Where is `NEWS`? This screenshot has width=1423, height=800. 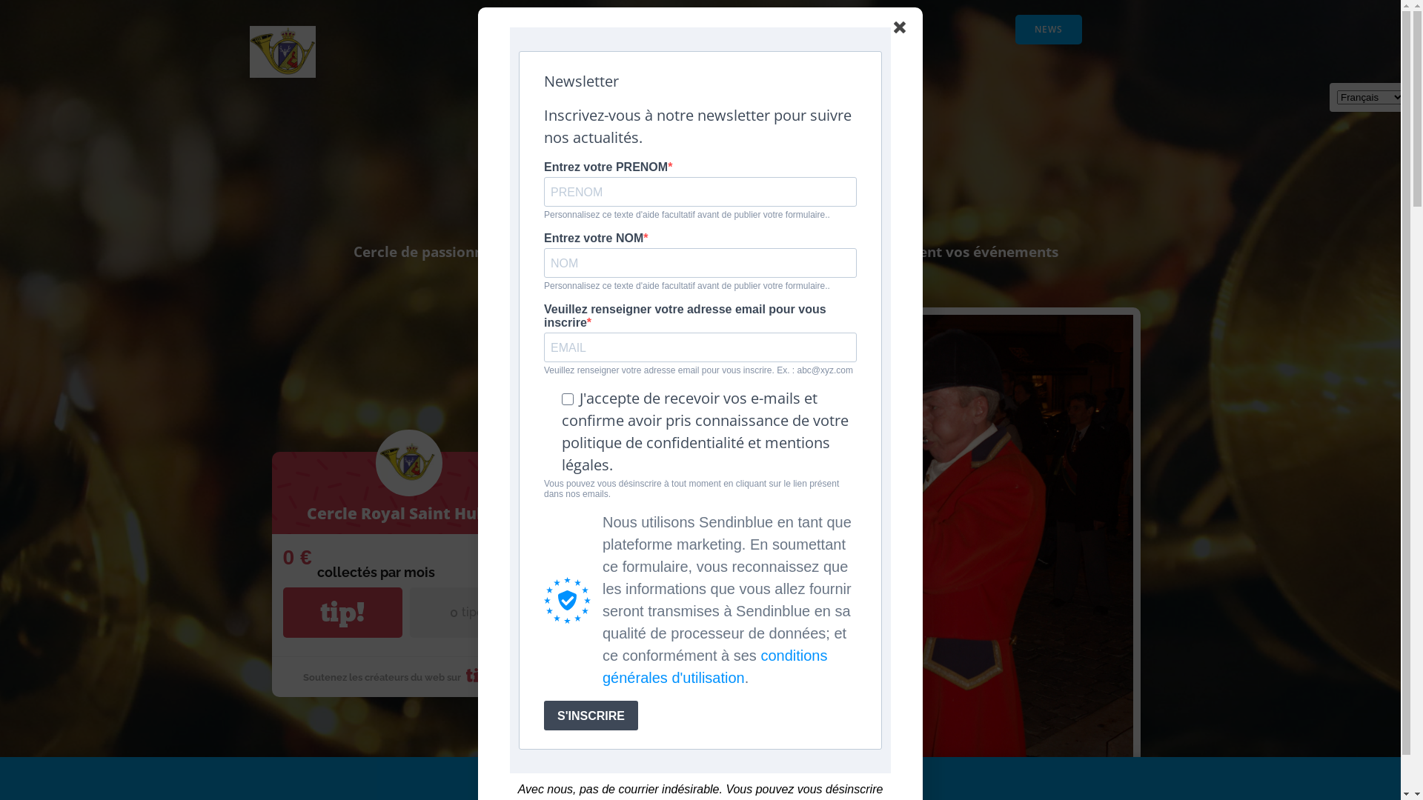
NEWS is located at coordinates (1049, 30).